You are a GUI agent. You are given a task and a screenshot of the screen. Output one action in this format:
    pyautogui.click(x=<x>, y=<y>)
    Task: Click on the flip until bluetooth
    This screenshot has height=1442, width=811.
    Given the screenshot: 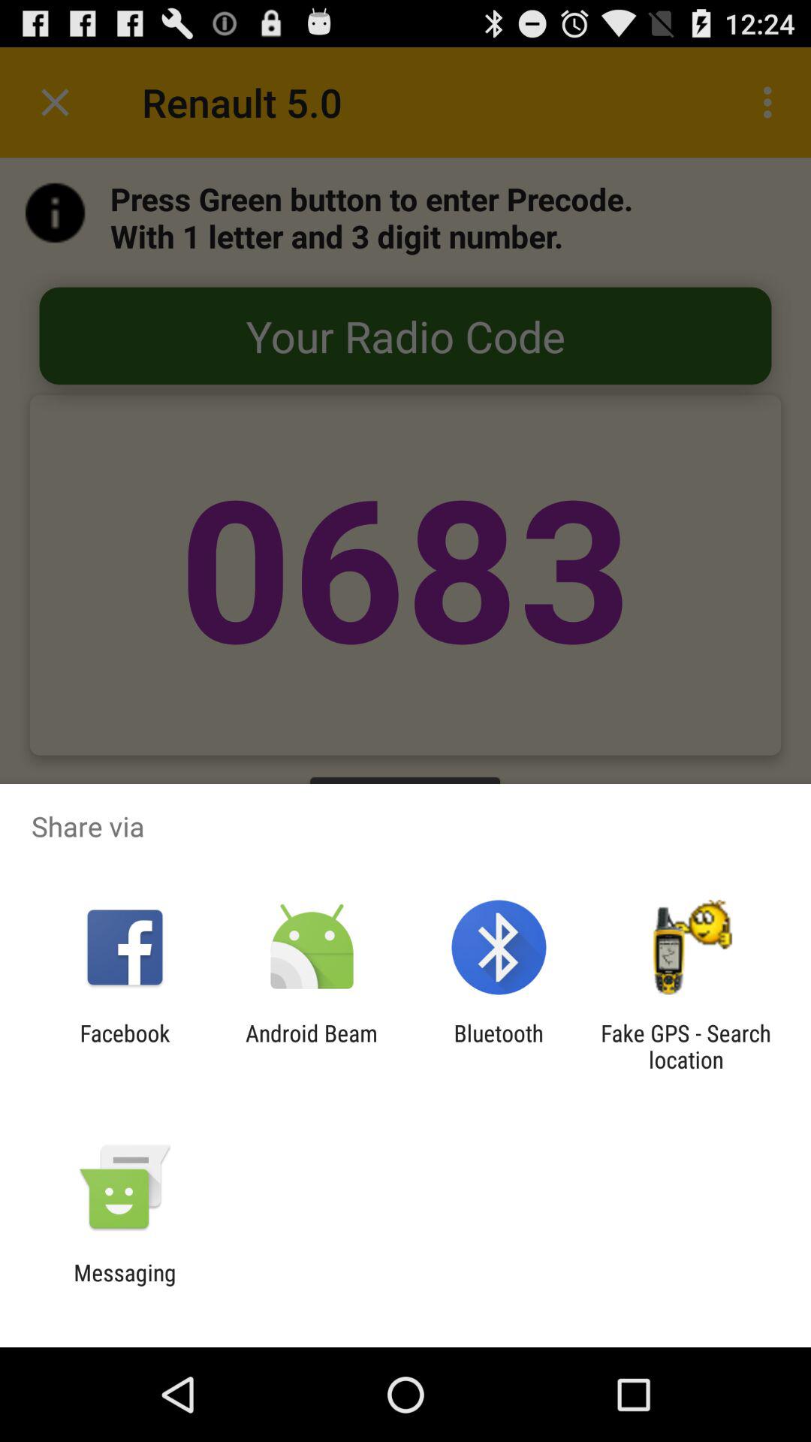 What is the action you would take?
    pyautogui.click(x=499, y=1046)
    